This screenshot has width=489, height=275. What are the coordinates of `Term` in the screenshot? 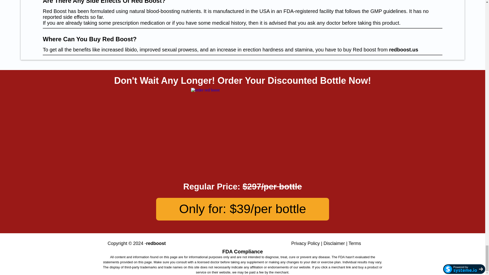 It's located at (354, 243).